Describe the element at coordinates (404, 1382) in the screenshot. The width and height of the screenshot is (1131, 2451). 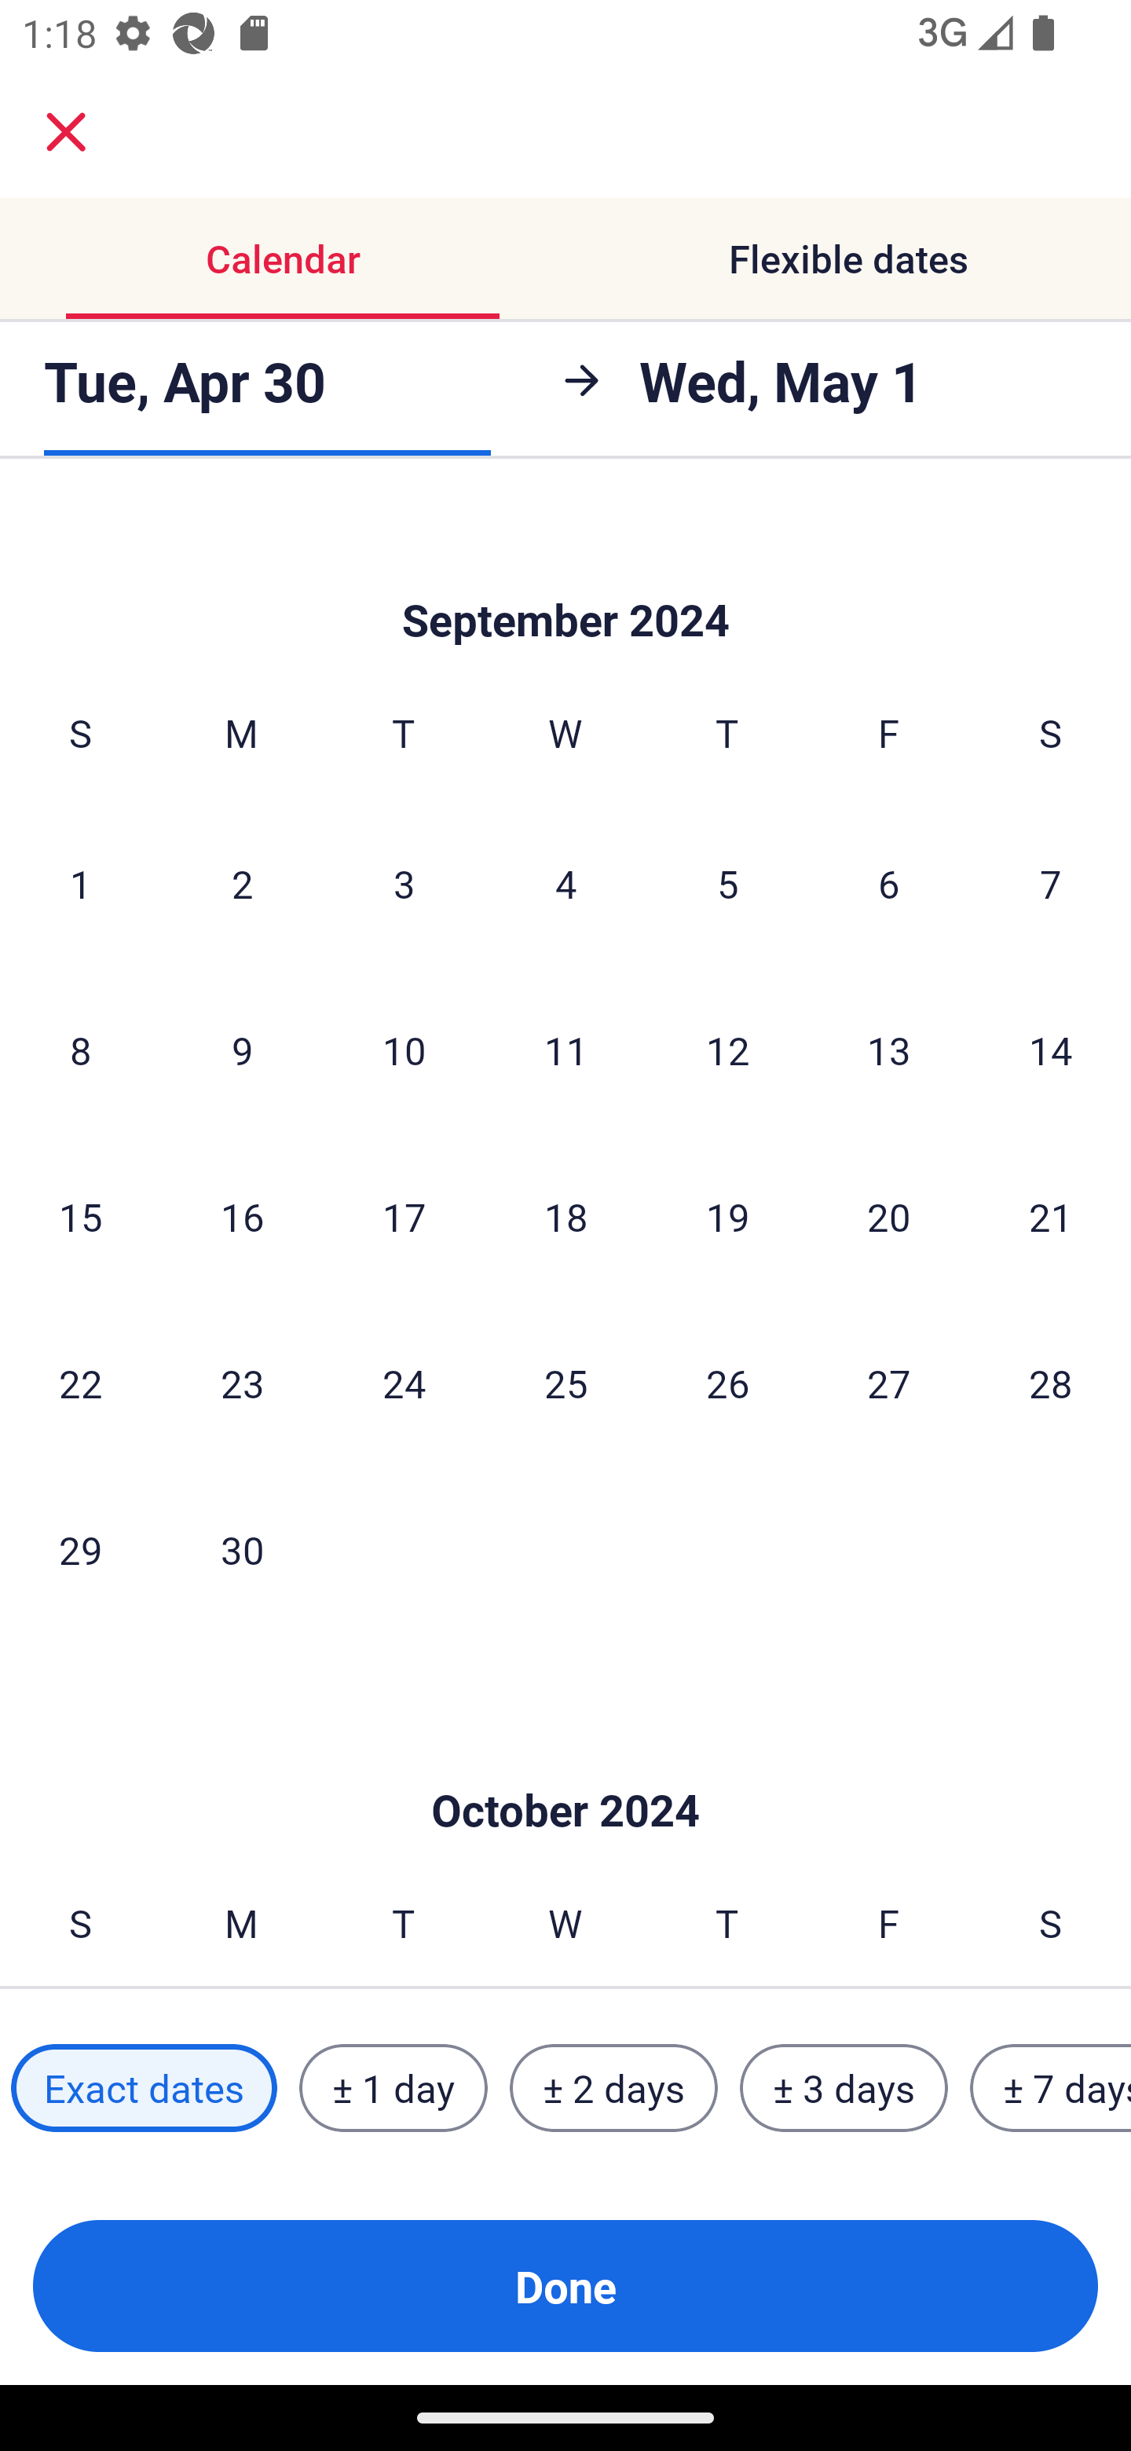
I see `24 Tuesday, September 24, 2024` at that location.